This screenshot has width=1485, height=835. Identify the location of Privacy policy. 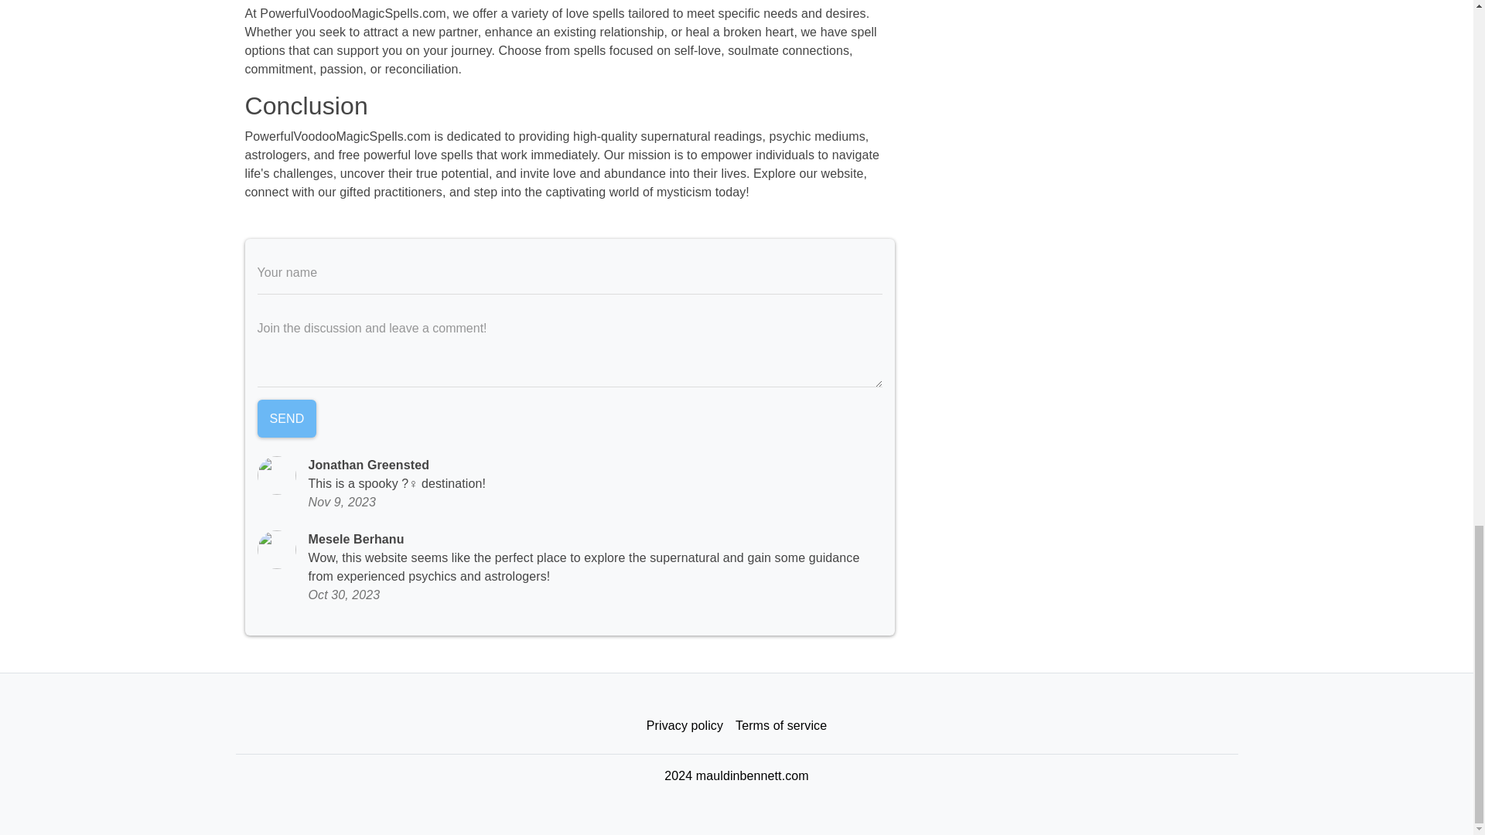
(684, 726).